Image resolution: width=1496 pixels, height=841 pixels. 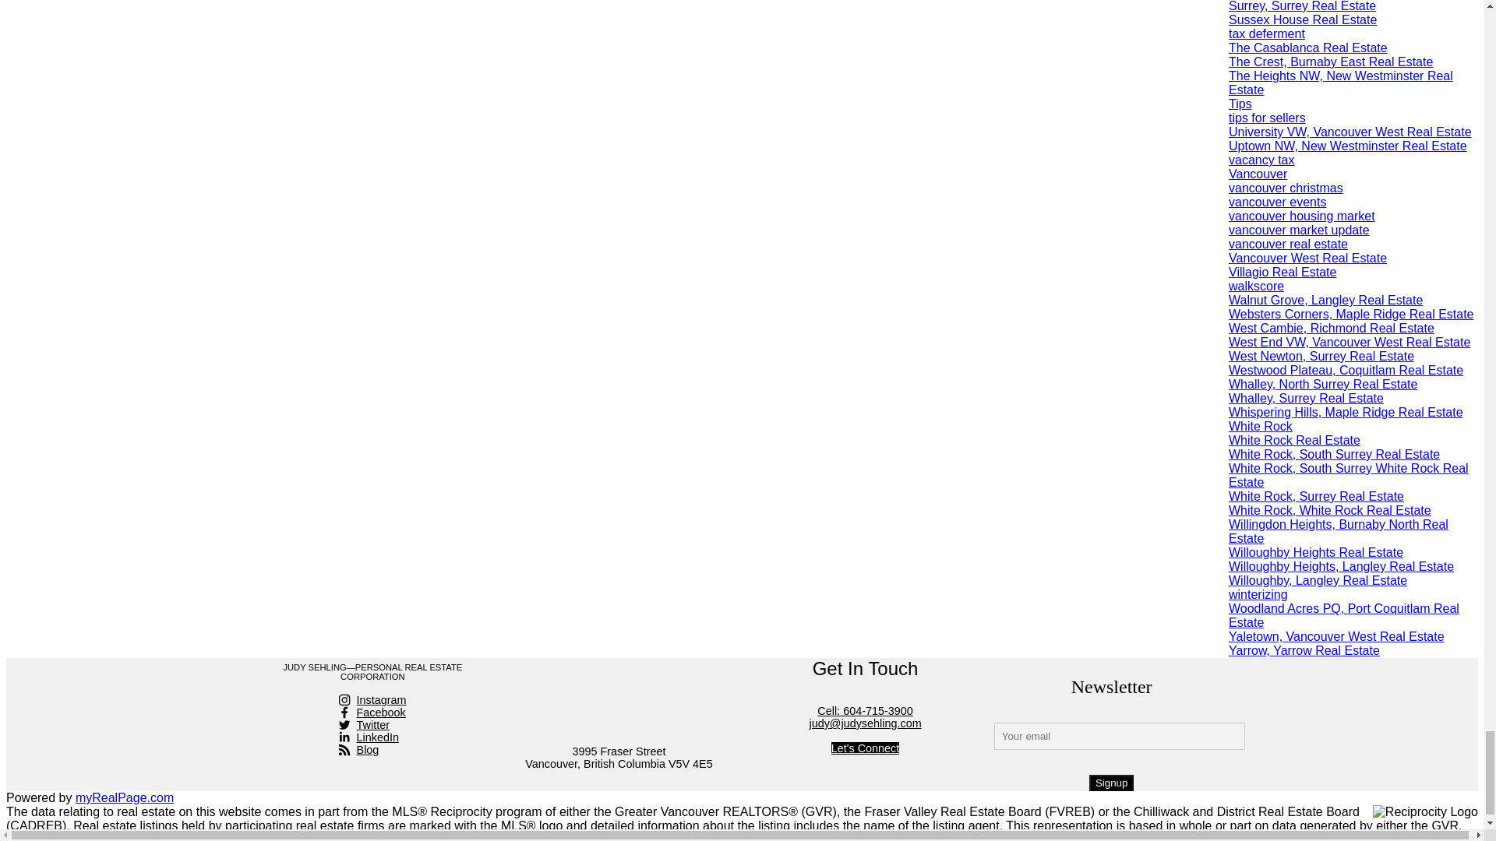 I want to click on LinkedIn, so click(x=372, y=737).